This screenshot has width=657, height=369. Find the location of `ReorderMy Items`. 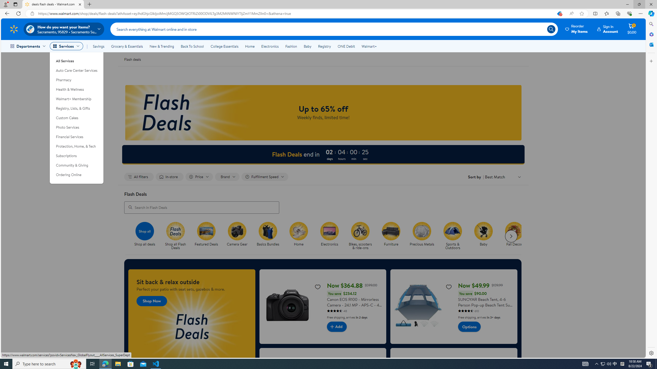

ReorderMy Items is located at coordinates (577, 29).